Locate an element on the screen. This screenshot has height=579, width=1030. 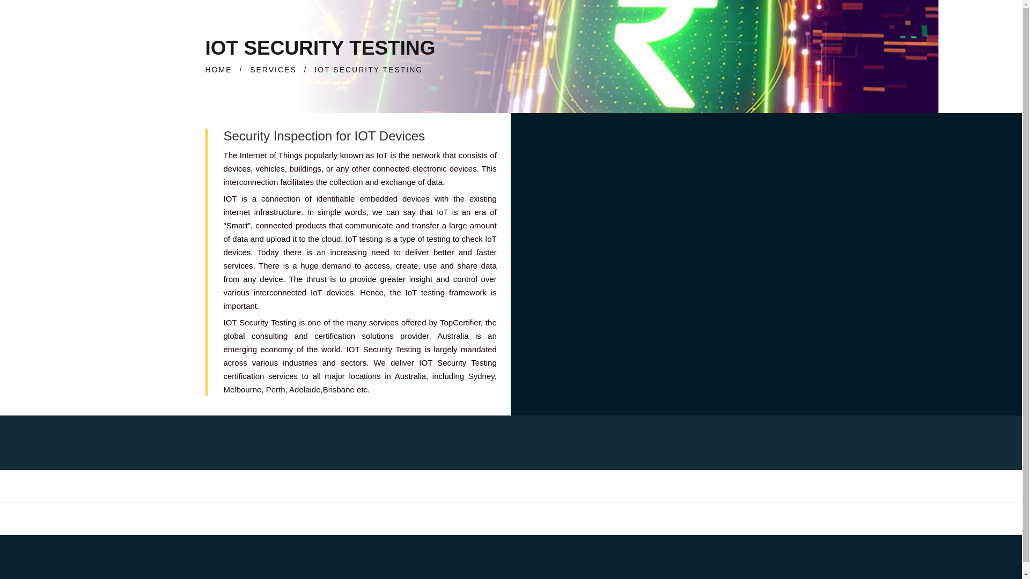
HOME is located at coordinates (218, 70).